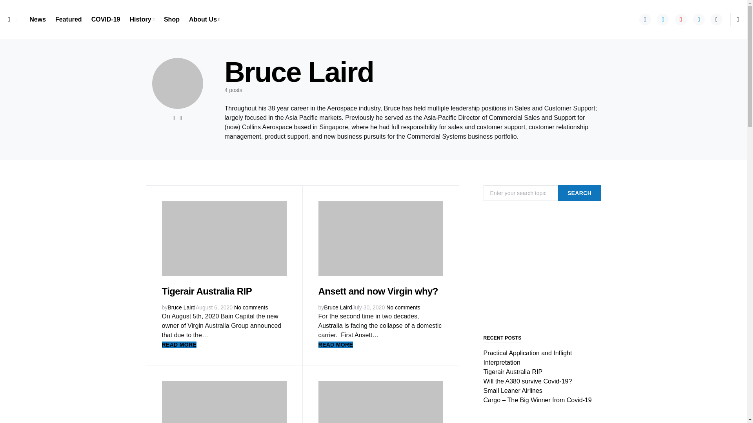 This screenshot has width=753, height=423. What do you see at coordinates (105, 20) in the screenshot?
I see `COVID-19` at bounding box center [105, 20].